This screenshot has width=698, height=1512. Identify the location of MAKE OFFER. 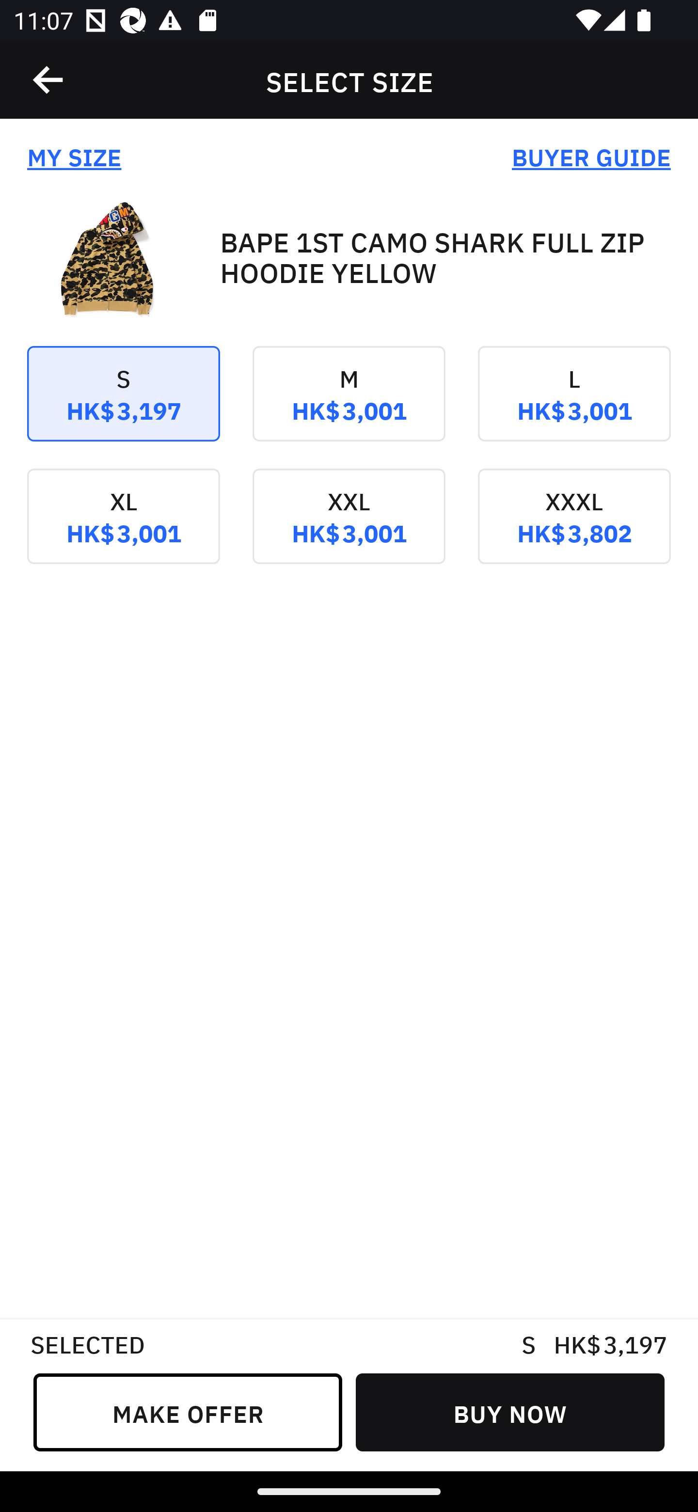
(188, 1412).